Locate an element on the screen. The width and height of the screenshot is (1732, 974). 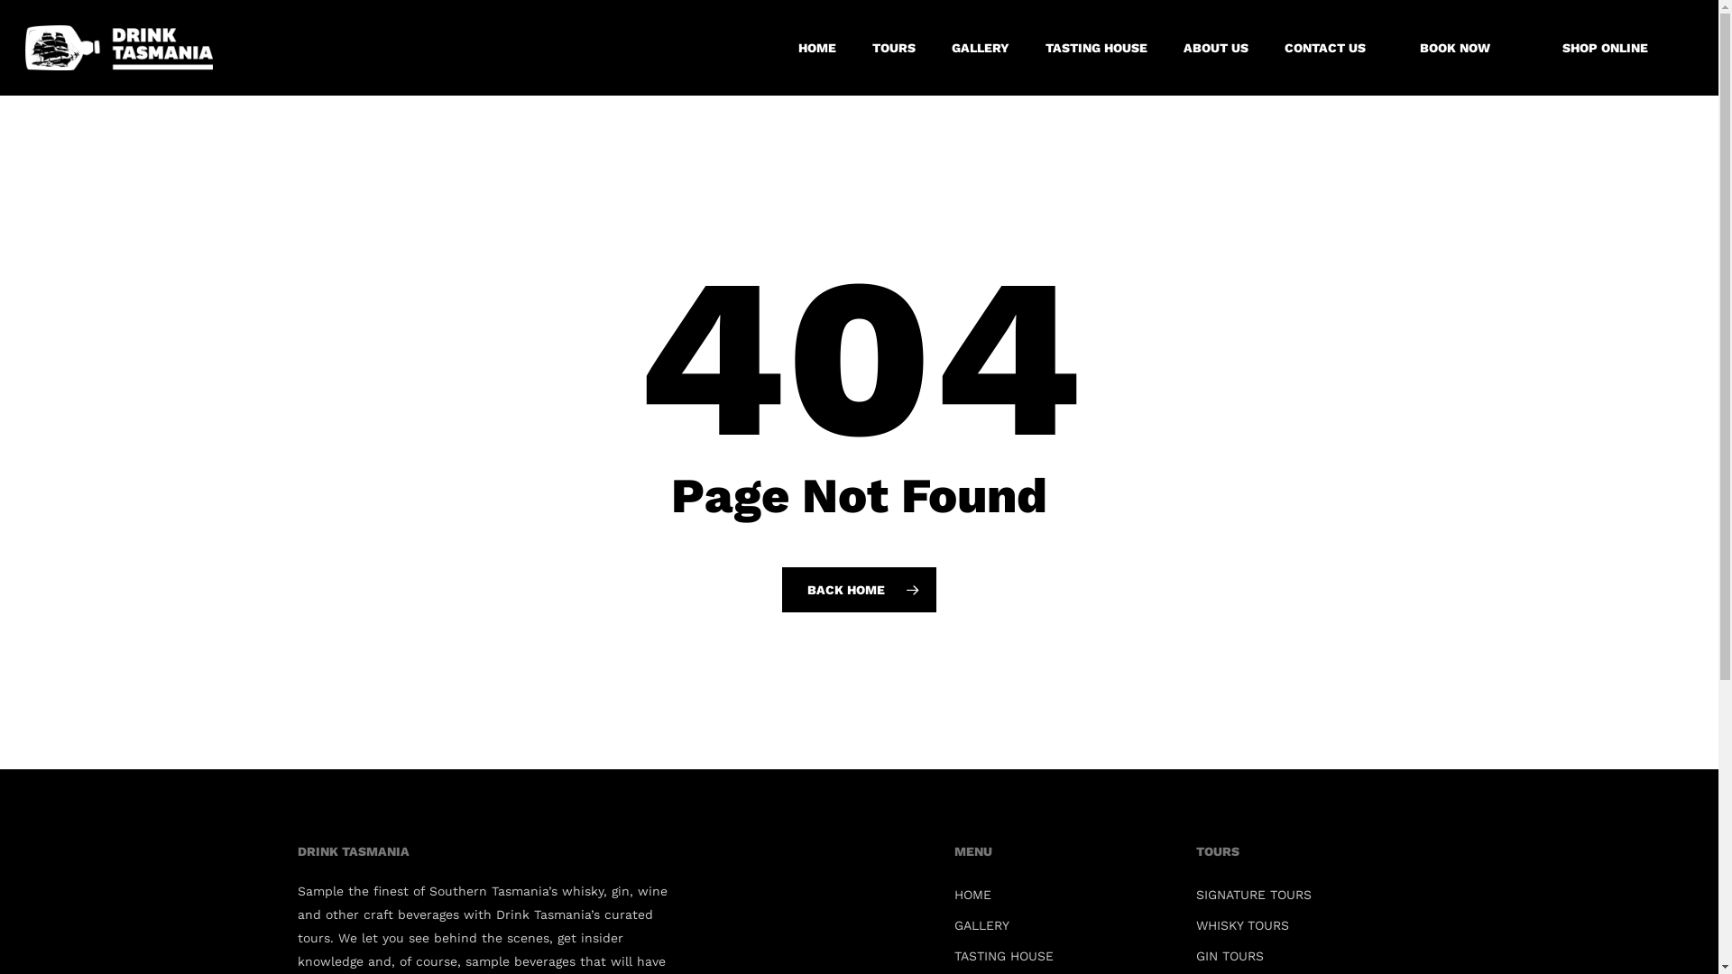
CONTACT US is located at coordinates (1325, 48).